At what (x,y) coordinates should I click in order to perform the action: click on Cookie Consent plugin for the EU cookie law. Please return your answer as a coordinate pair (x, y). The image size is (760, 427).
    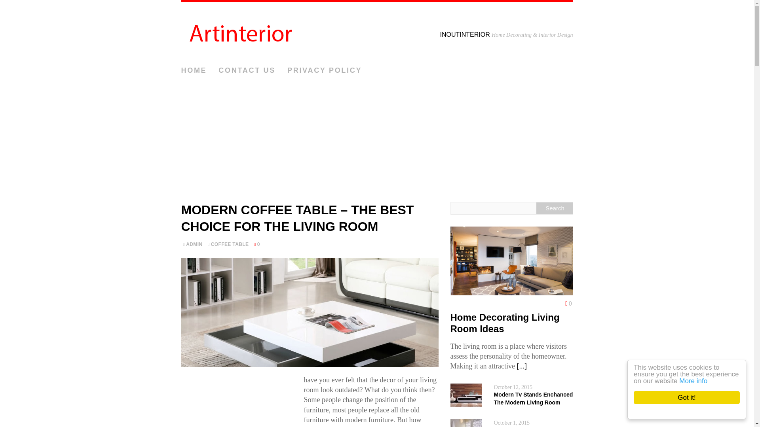
    Looking at the image, I should click on (693, 411).